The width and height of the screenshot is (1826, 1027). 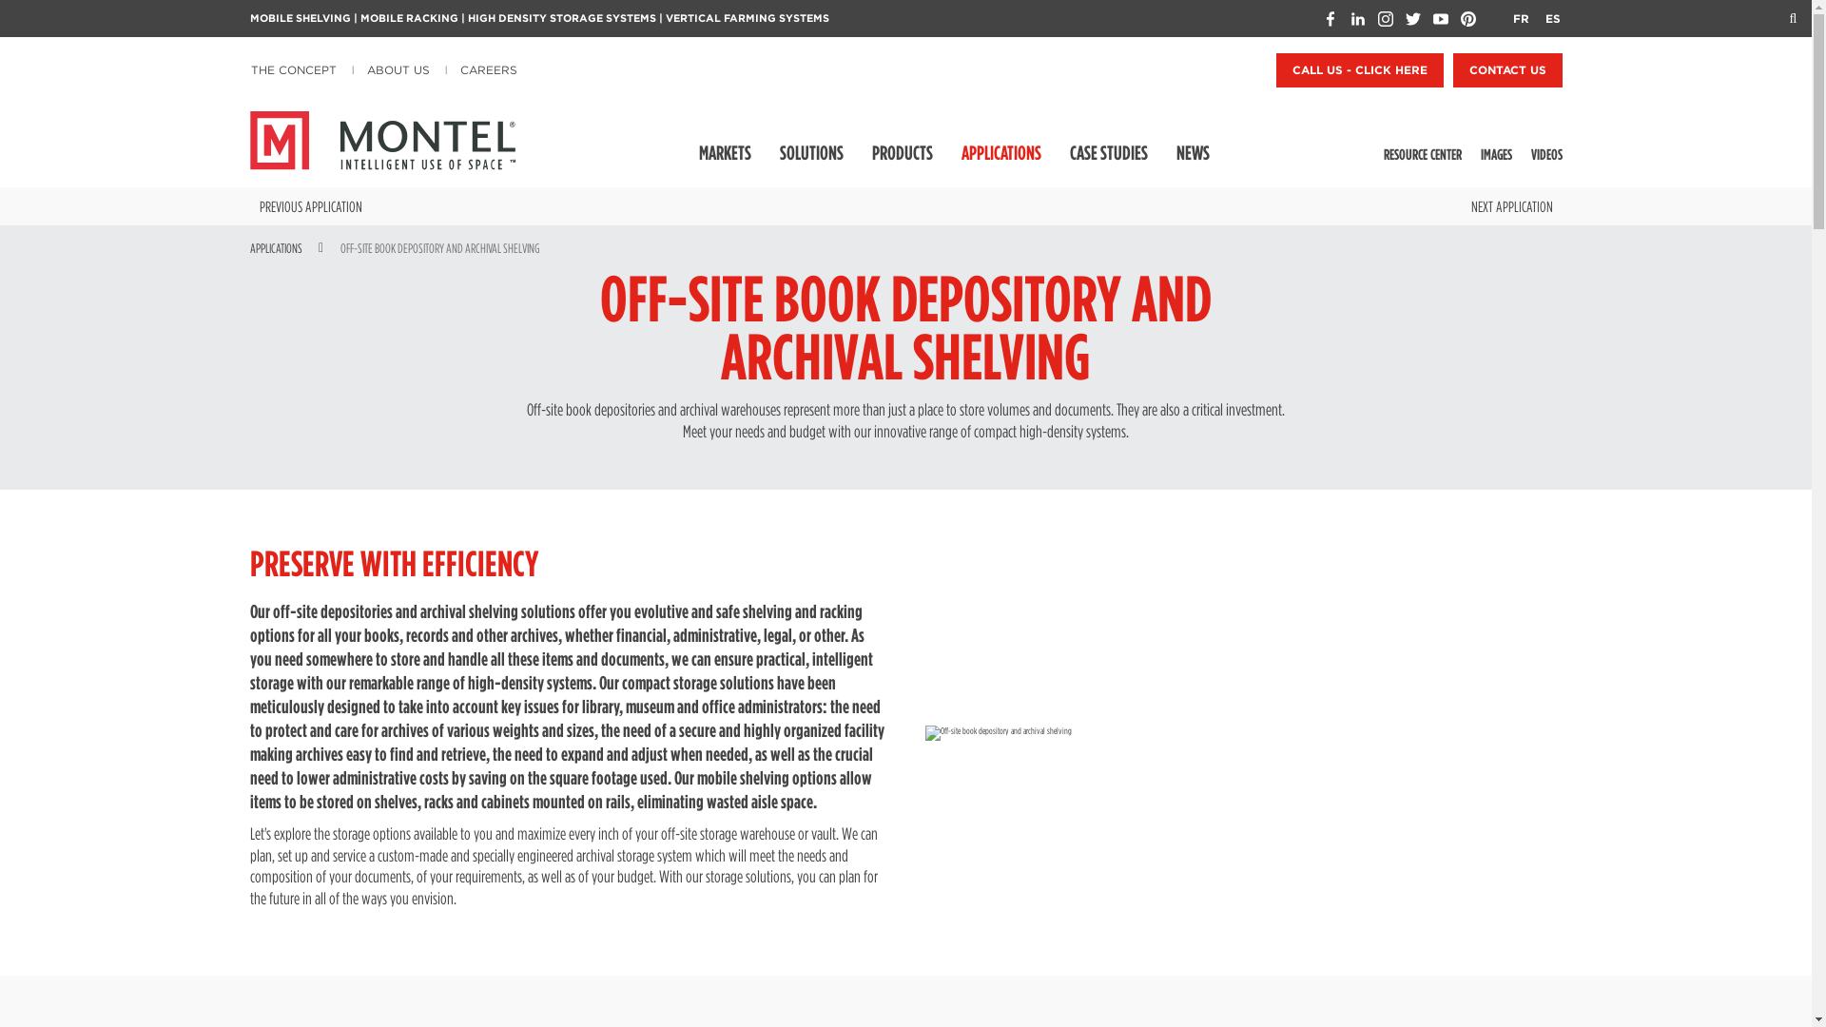 What do you see at coordinates (1330, 19) in the screenshot?
I see `Montel on Facebook` at bounding box center [1330, 19].